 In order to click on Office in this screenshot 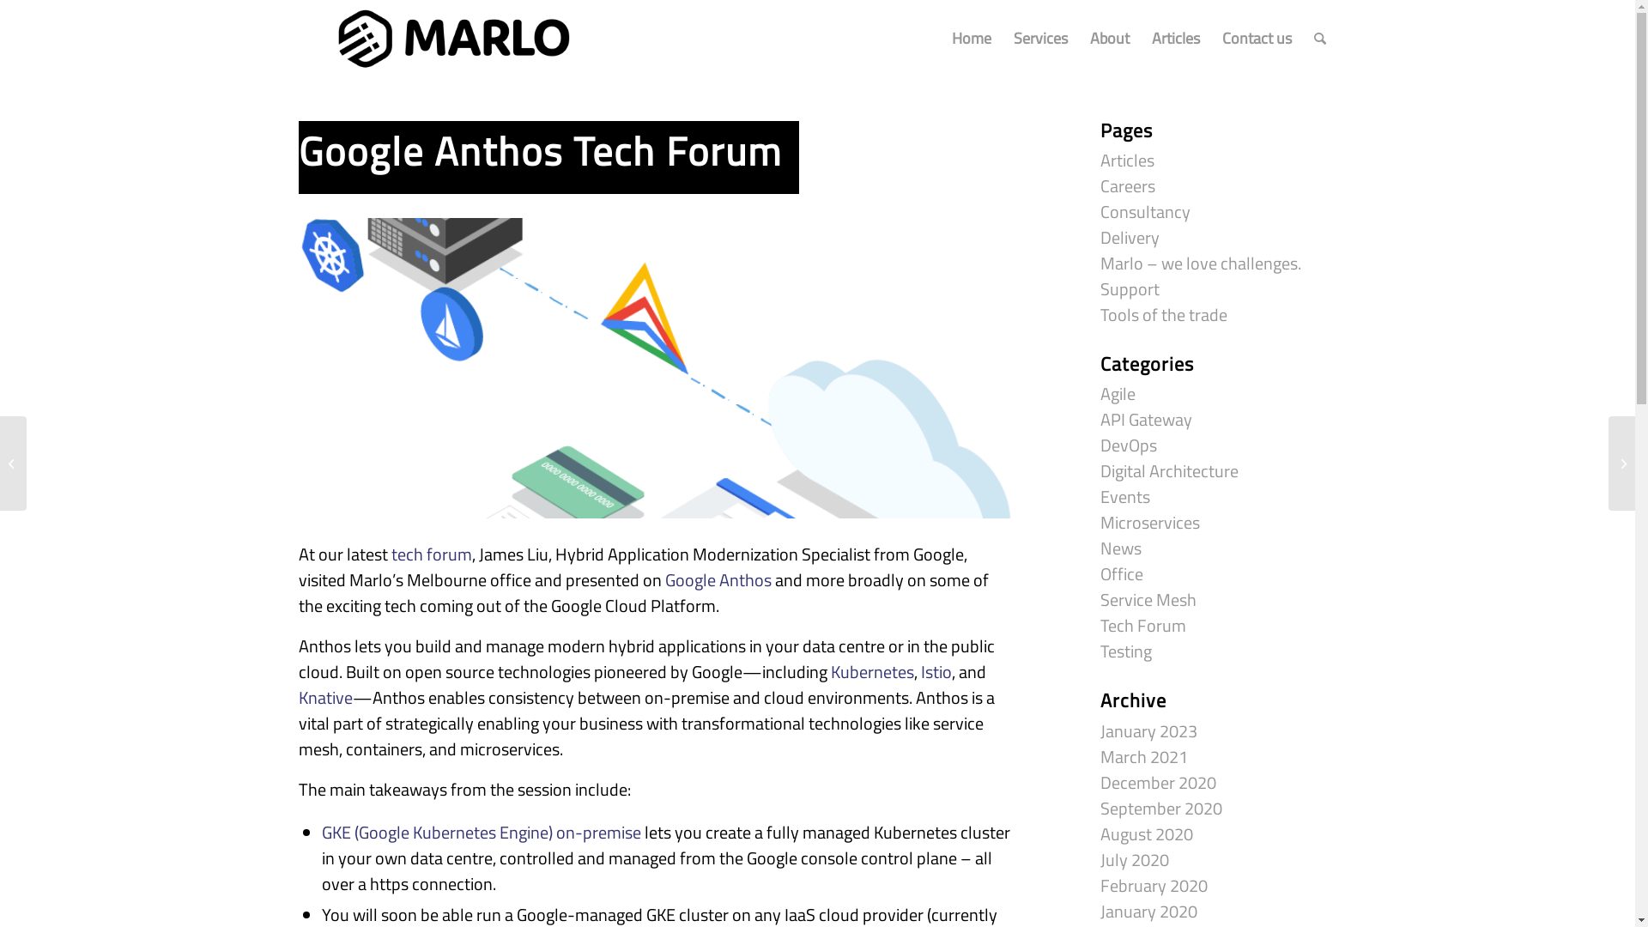, I will do `click(1122, 573)`.